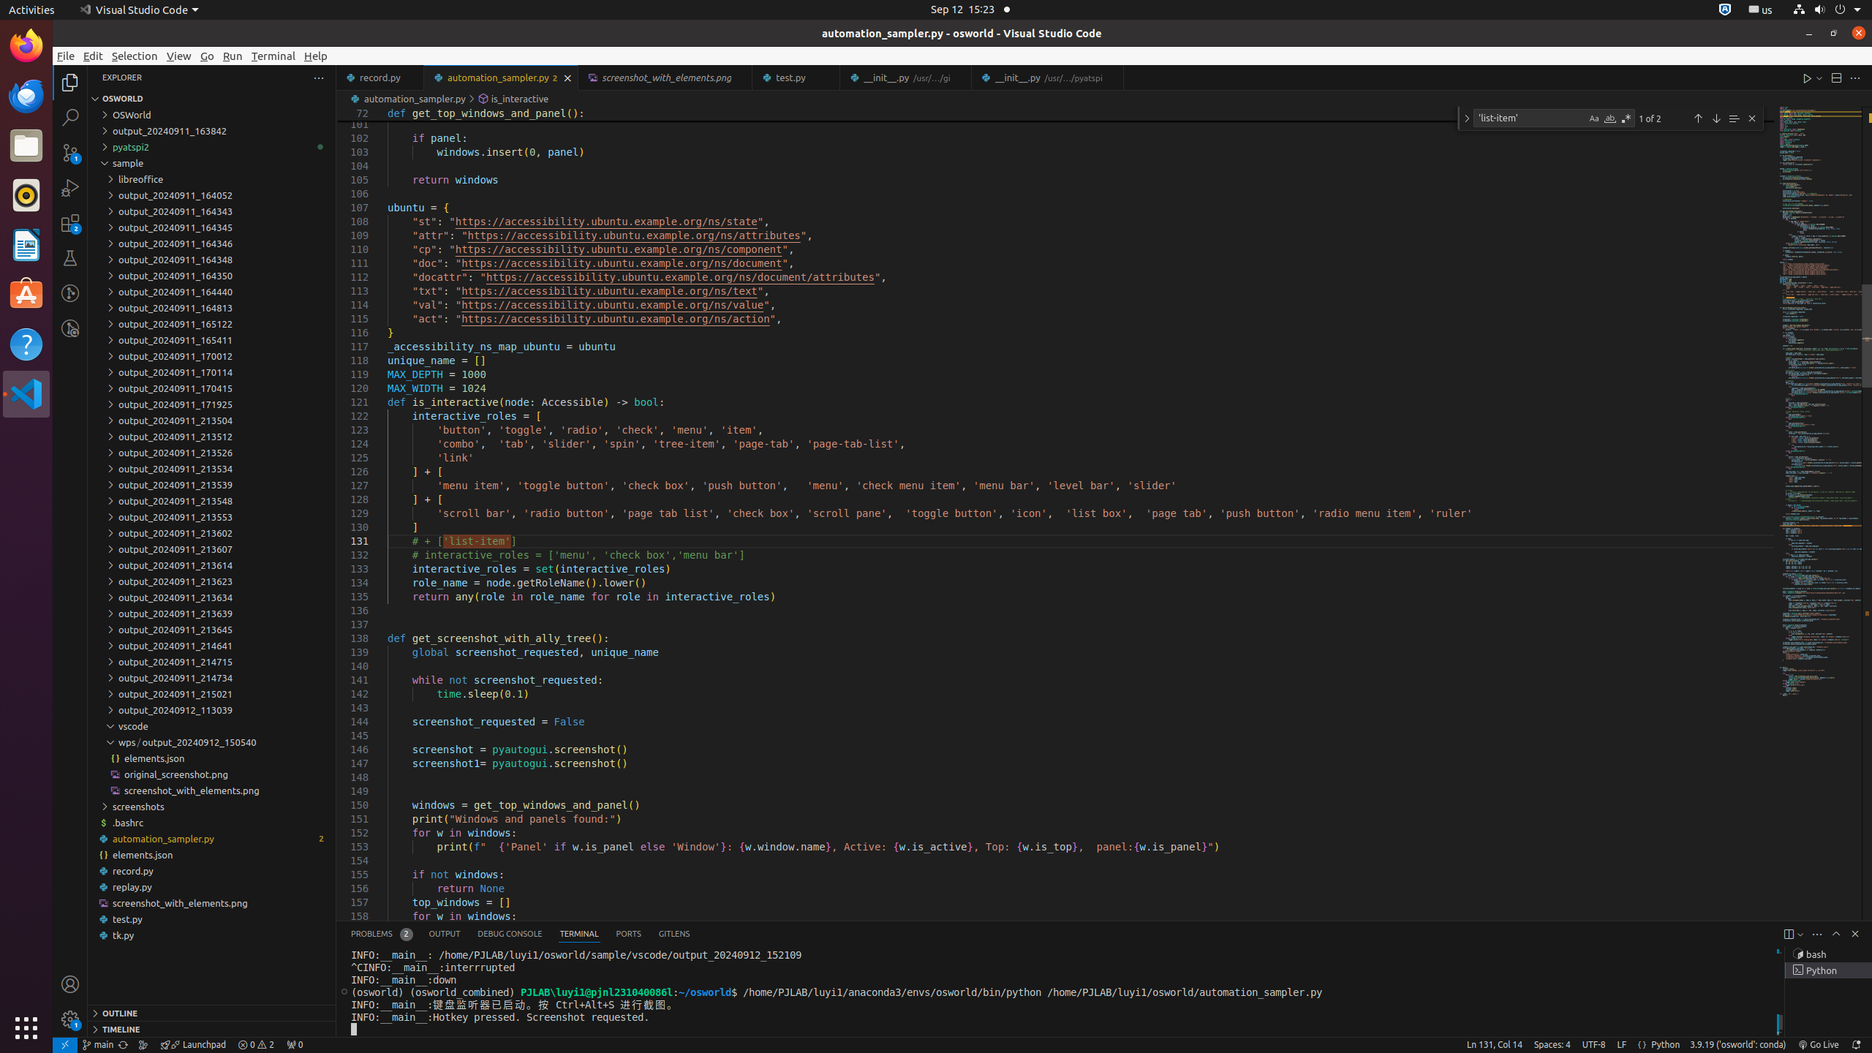 Image resolution: width=1872 pixels, height=1053 pixels. Describe the element at coordinates (1552, 1045) in the screenshot. I see `Spaces: 4` at that location.